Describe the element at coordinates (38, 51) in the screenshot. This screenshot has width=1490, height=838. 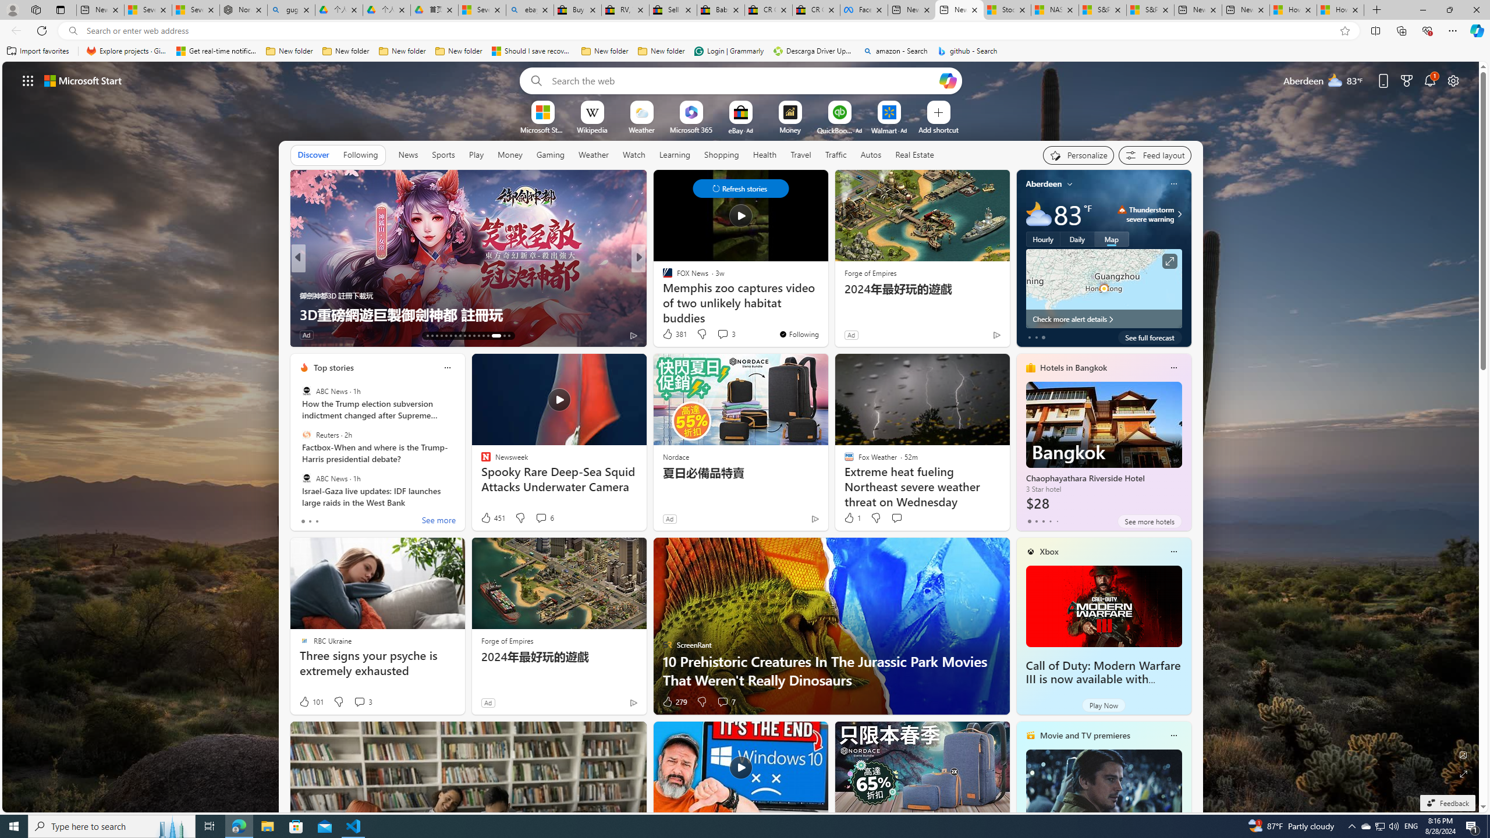
I see `Import favorites` at that location.